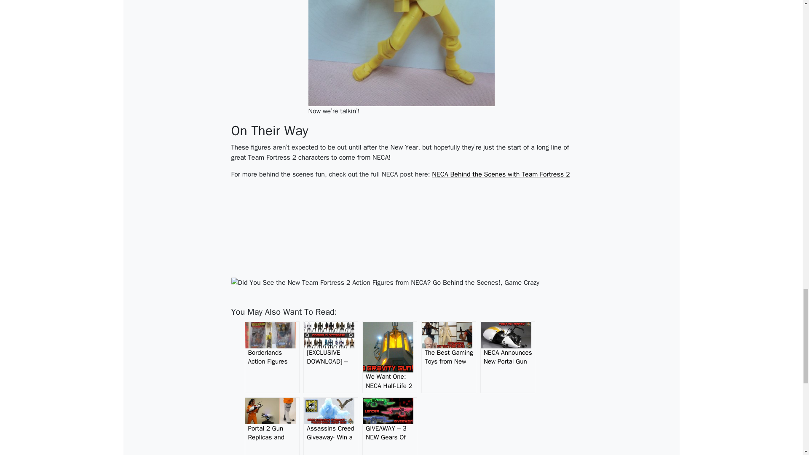 The image size is (809, 455). I want to click on NECA Behind the Scenes with Team Fortress 2, so click(501, 174).